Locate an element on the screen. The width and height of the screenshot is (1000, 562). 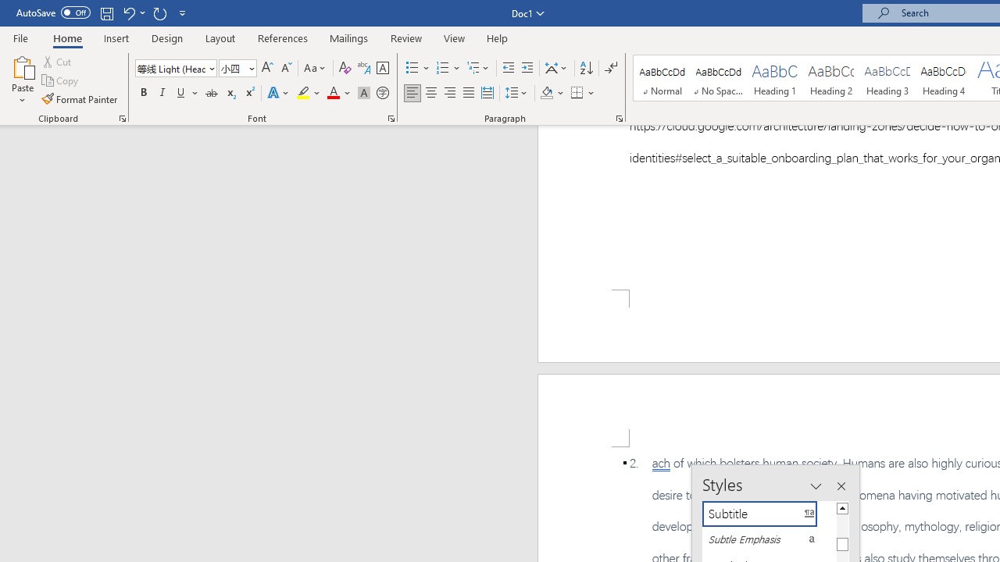
Clear Formatting is located at coordinates (345, 69).